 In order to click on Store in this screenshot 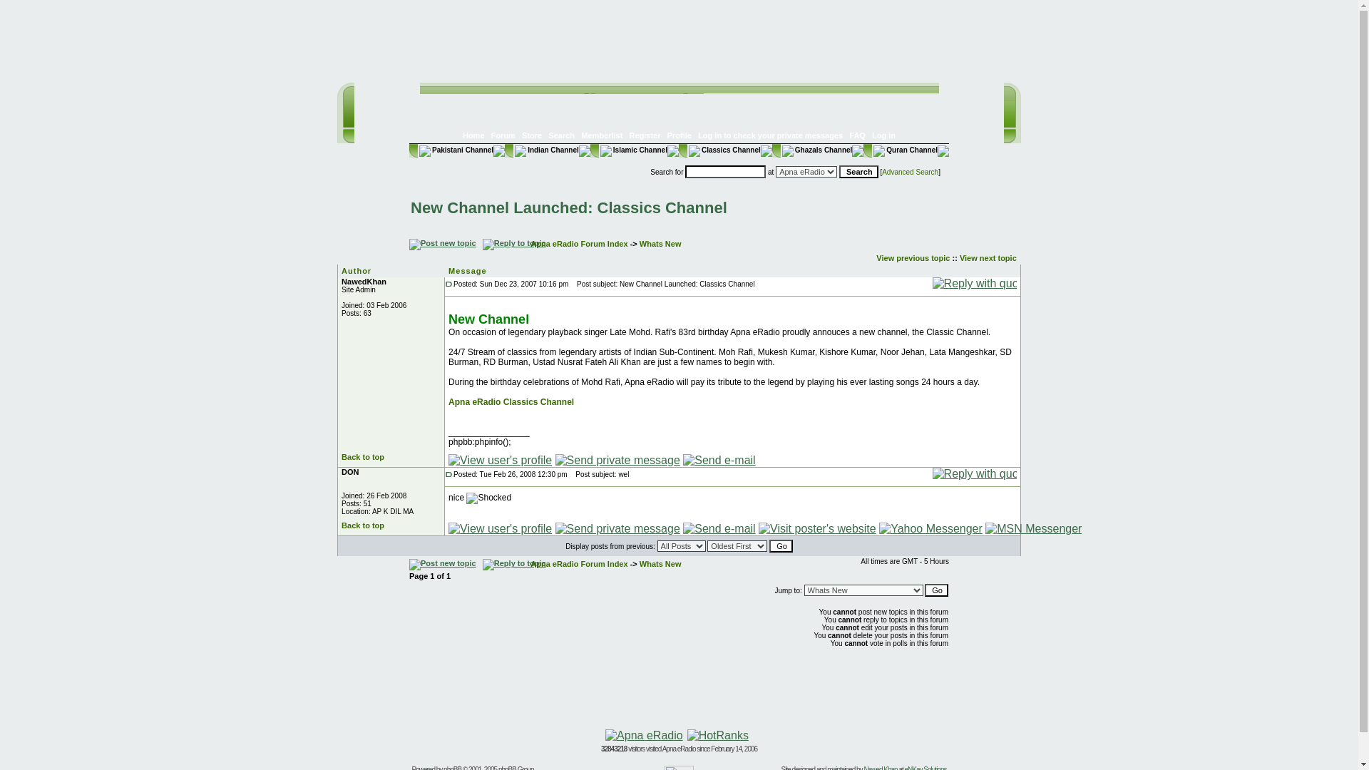, I will do `click(532, 135)`.